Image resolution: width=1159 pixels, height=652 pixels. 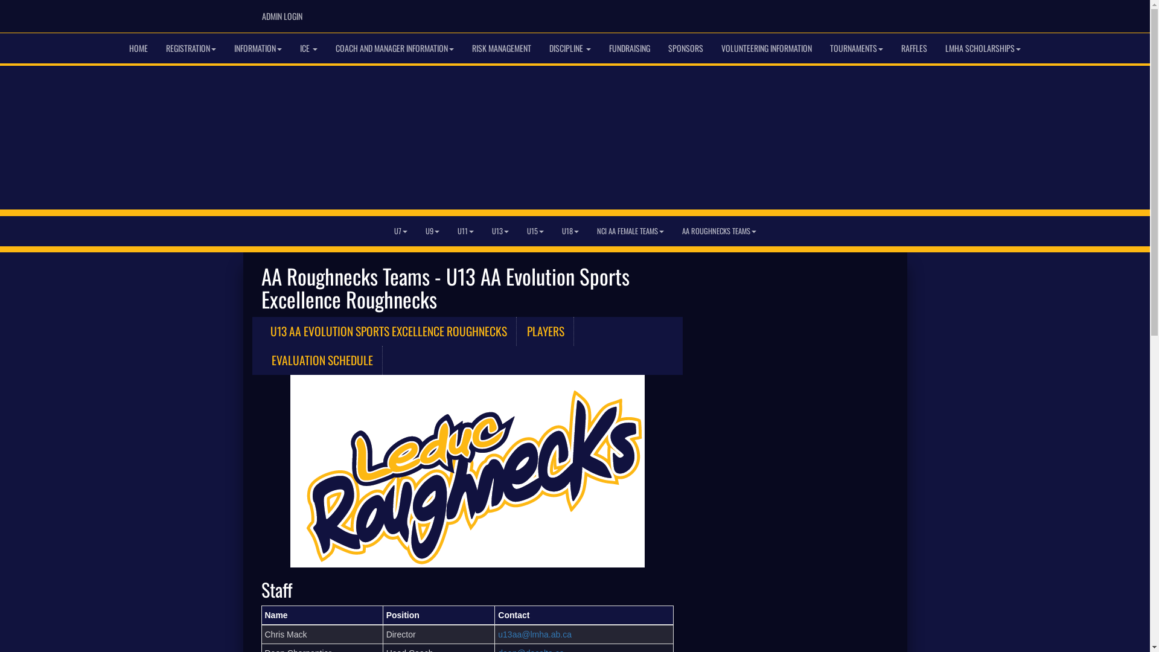 What do you see at coordinates (570, 231) in the screenshot?
I see `U18` at bounding box center [570, 231].